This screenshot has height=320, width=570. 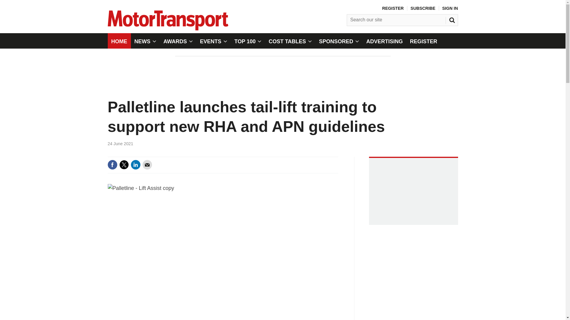 I want to click on SEARCH, so click(x=453, y=19).